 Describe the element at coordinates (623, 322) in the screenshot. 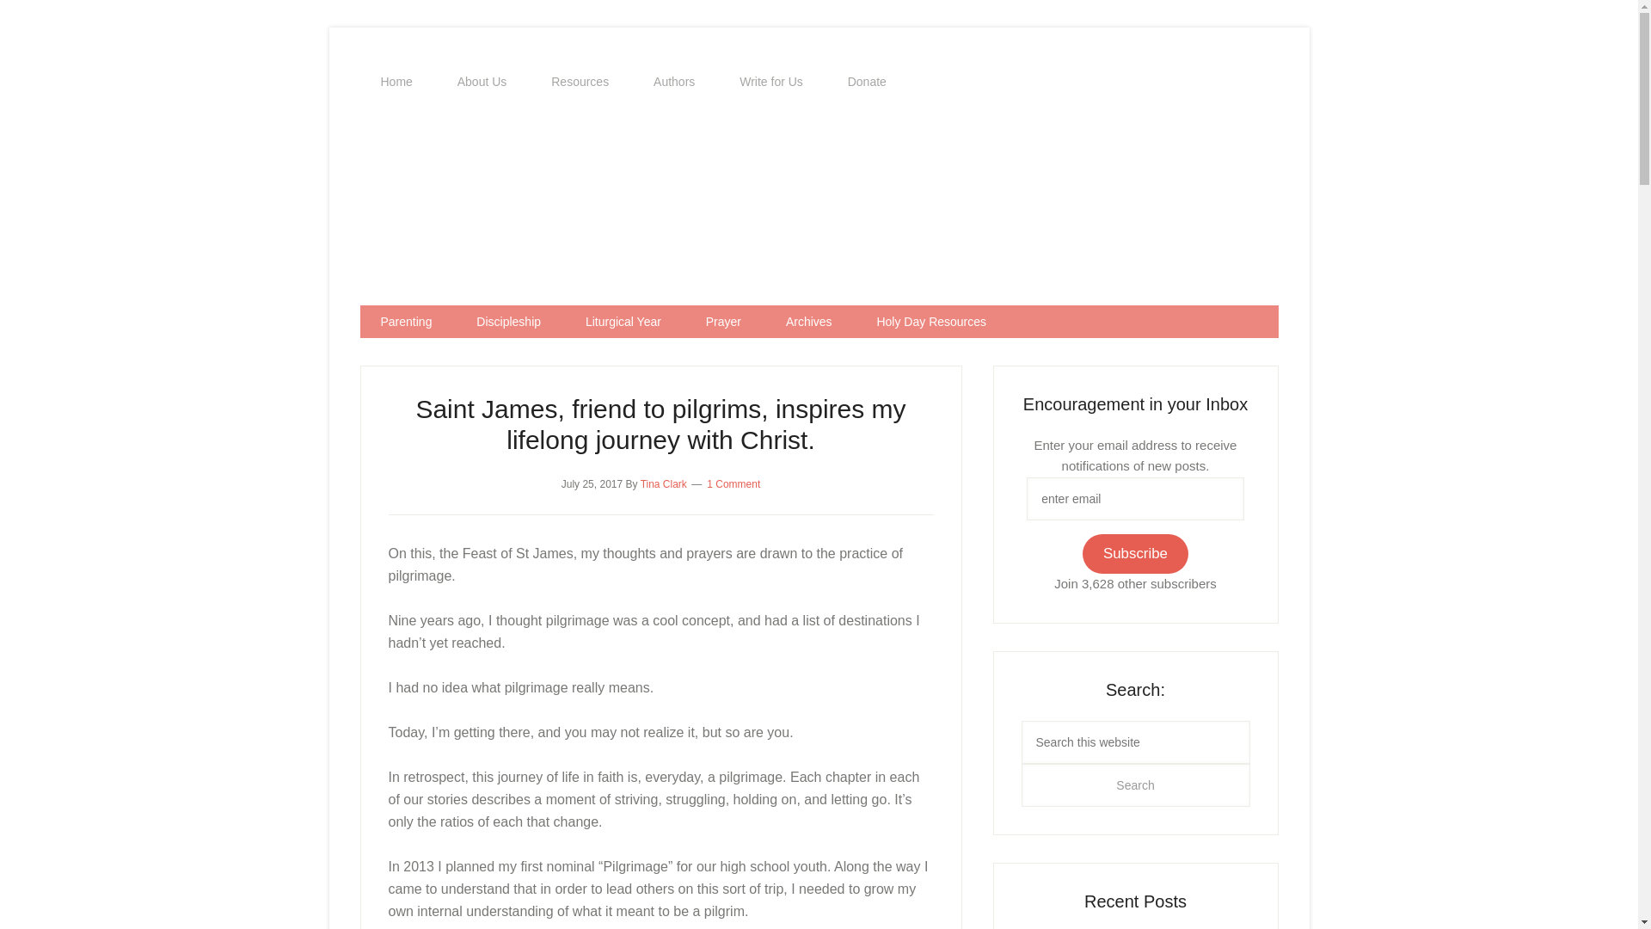

I see `Liturgical Year` at that location.